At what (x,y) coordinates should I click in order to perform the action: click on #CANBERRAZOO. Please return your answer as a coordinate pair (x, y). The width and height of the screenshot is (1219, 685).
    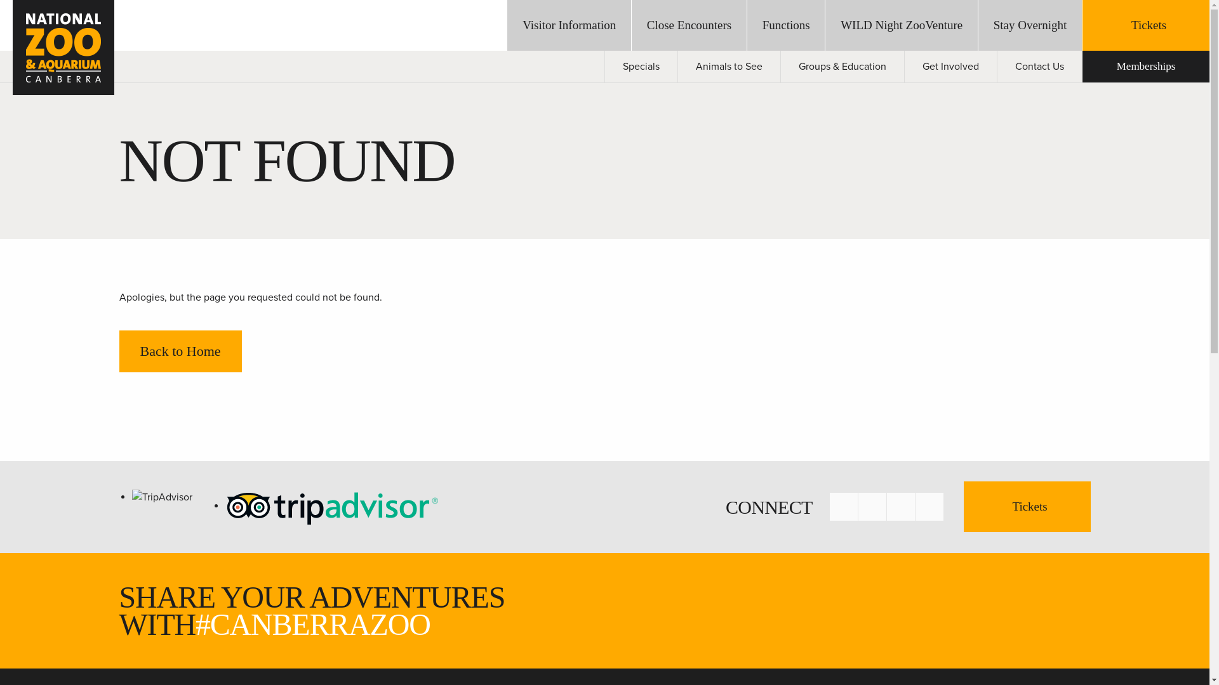
    Looking at the image, I should click on (313, 624).